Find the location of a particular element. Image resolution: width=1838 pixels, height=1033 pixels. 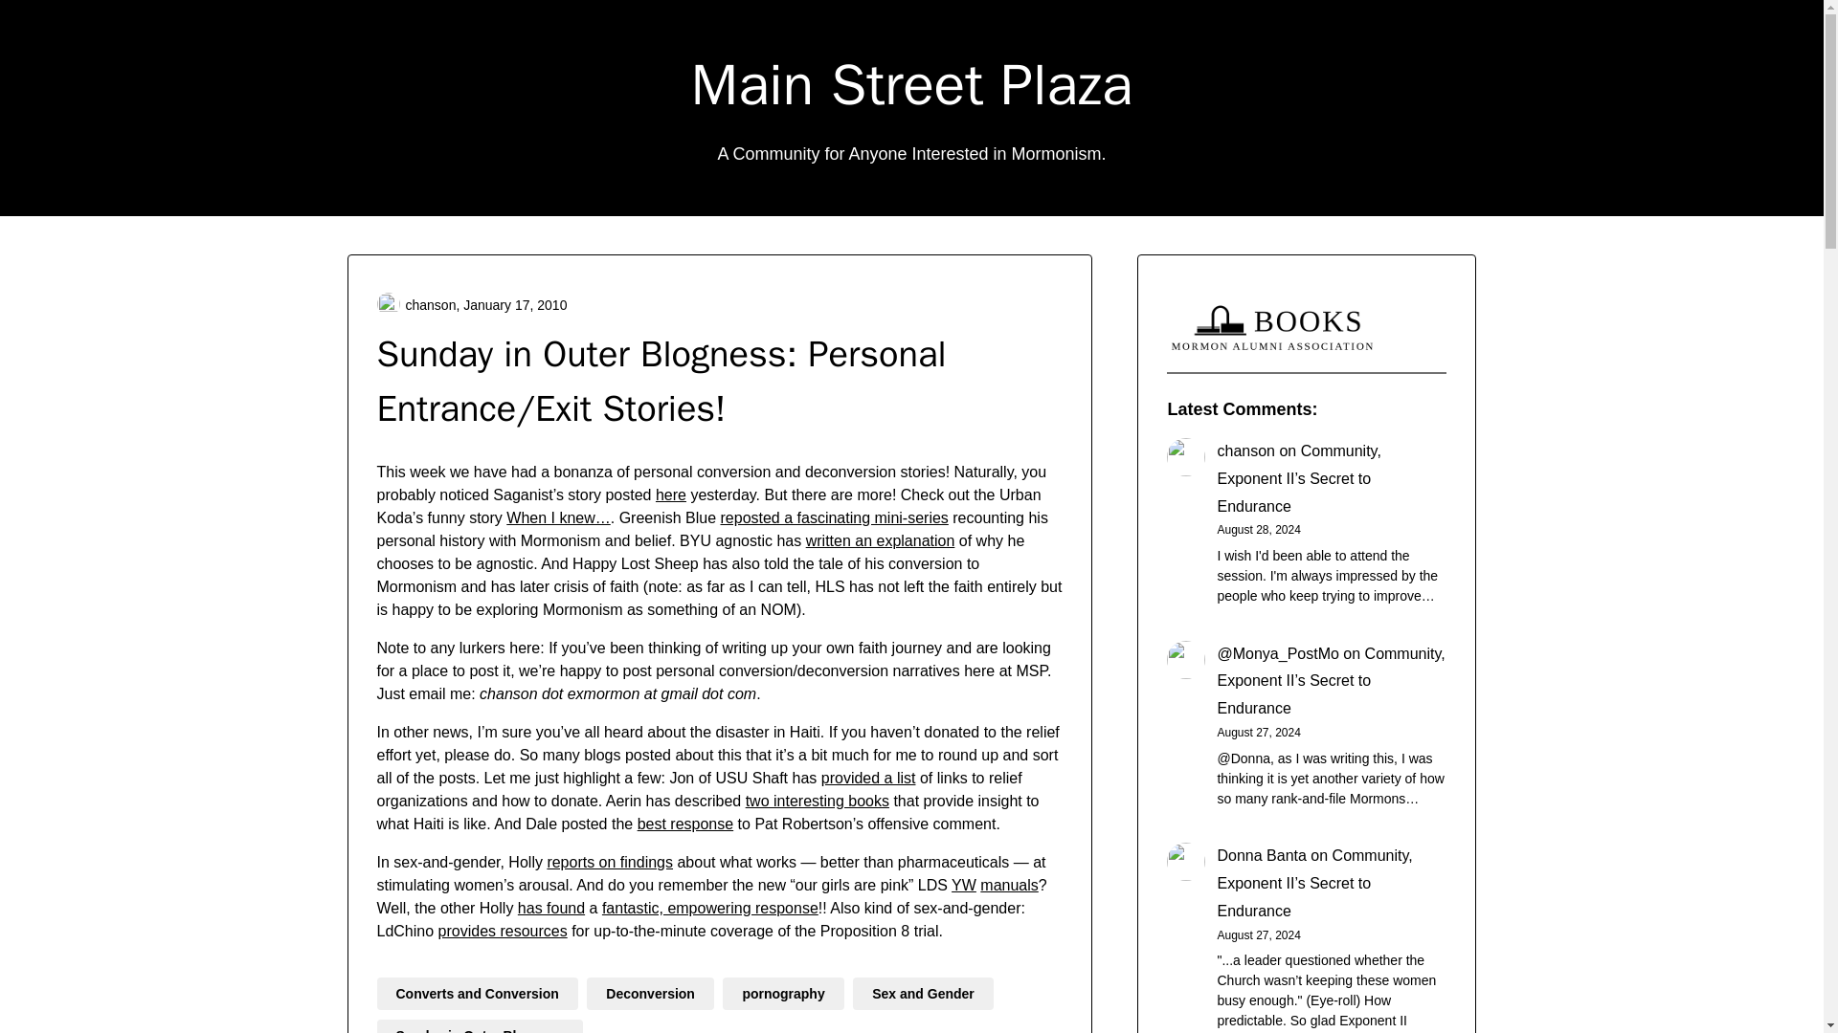

here is located at coordinates (670, 494).